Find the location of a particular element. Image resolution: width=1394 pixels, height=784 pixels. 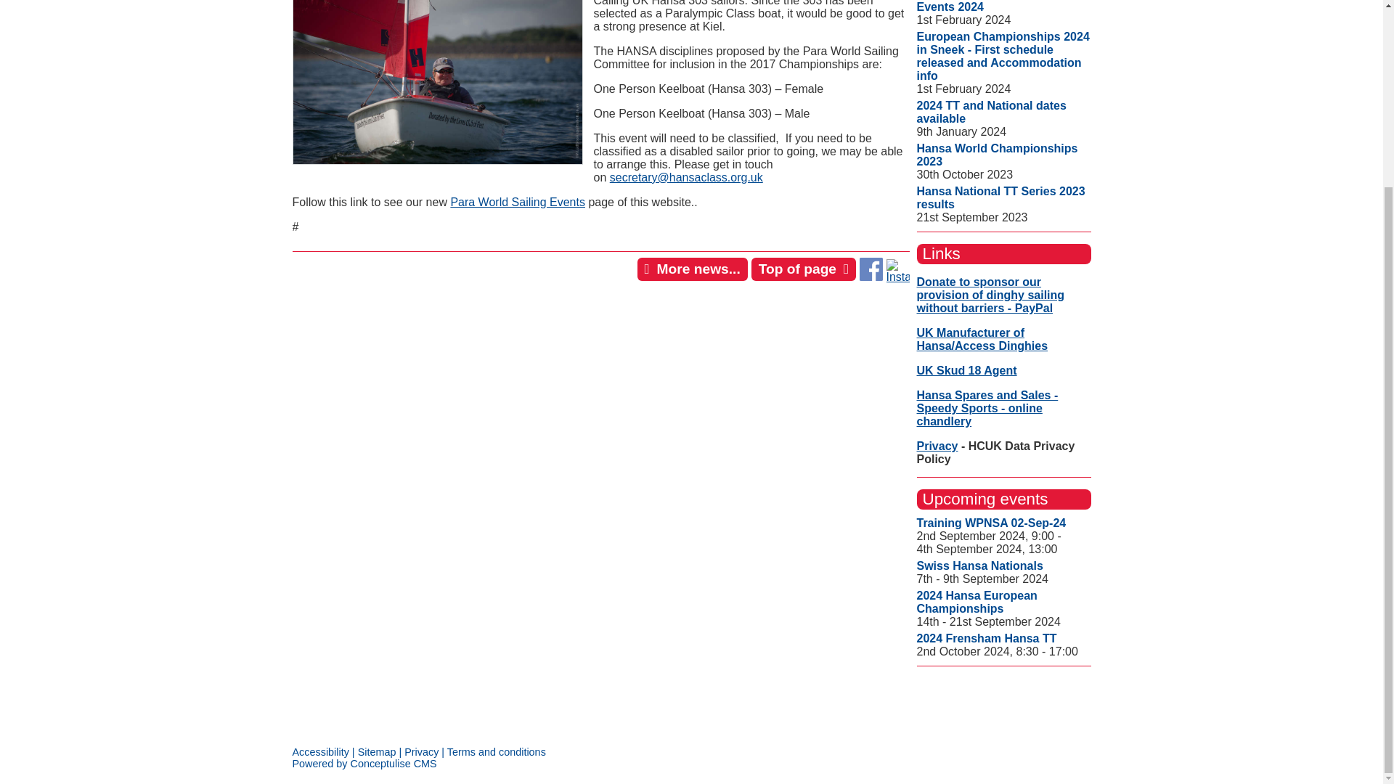

Website terms and conditions is located at coordinates (497, 752).